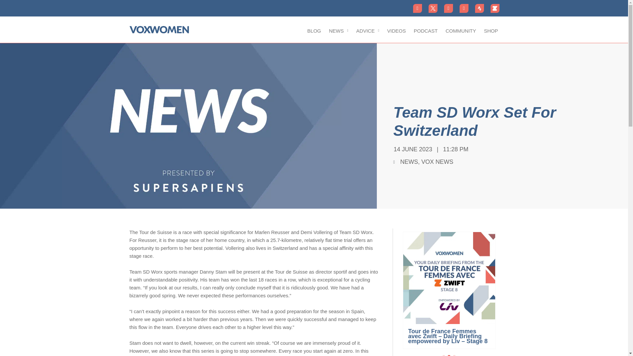 The width and height of the screenshot is (633, 356). I want to click on 14 JUNE 2023, so click(411, 149).